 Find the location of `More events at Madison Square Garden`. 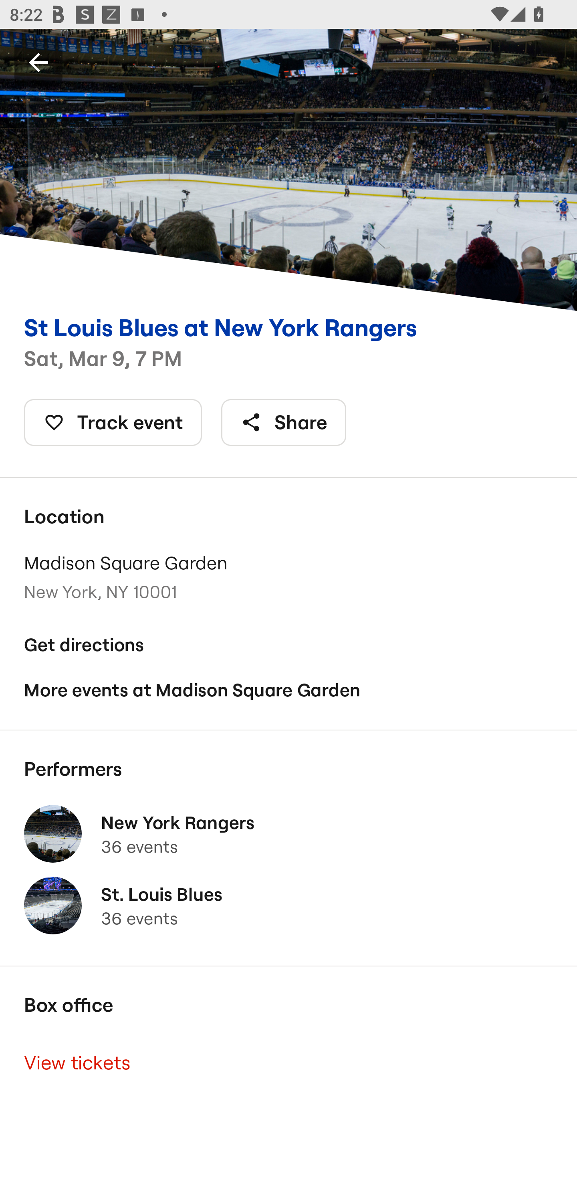

More events at Madison Square Garden is located at coordinates (288, 690).